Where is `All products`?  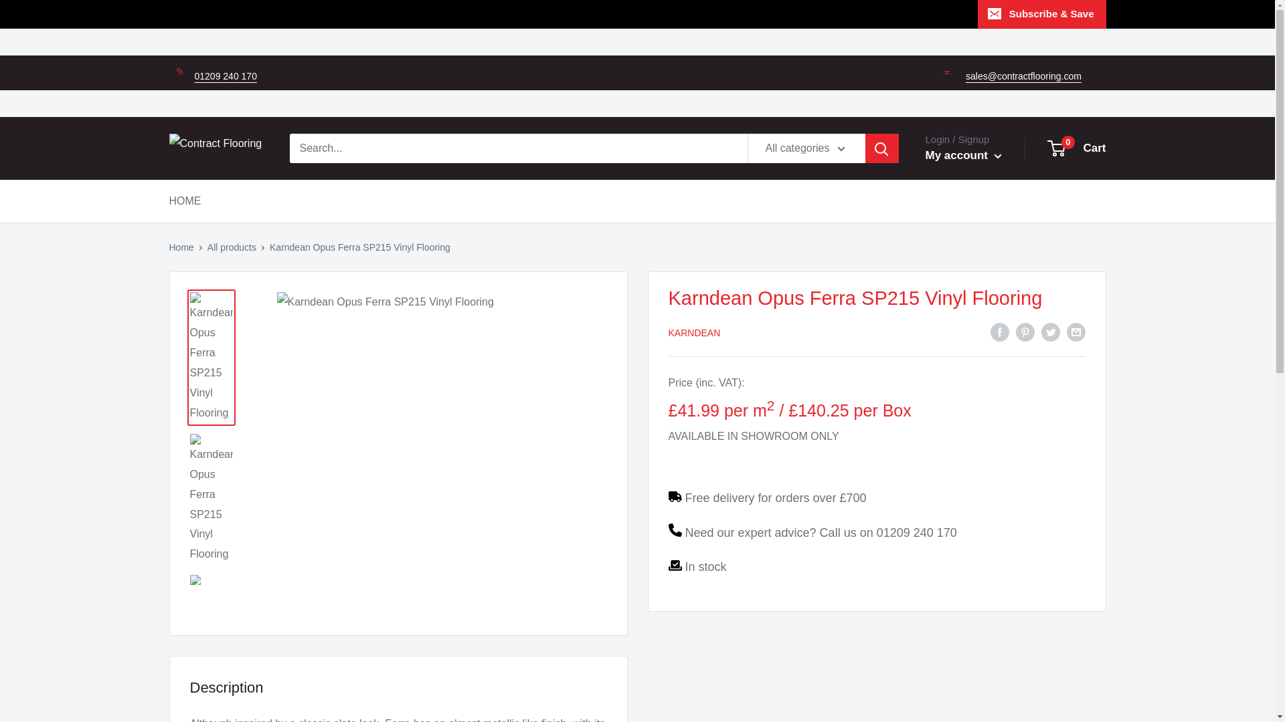
All products is located at coordinates (232, 247).